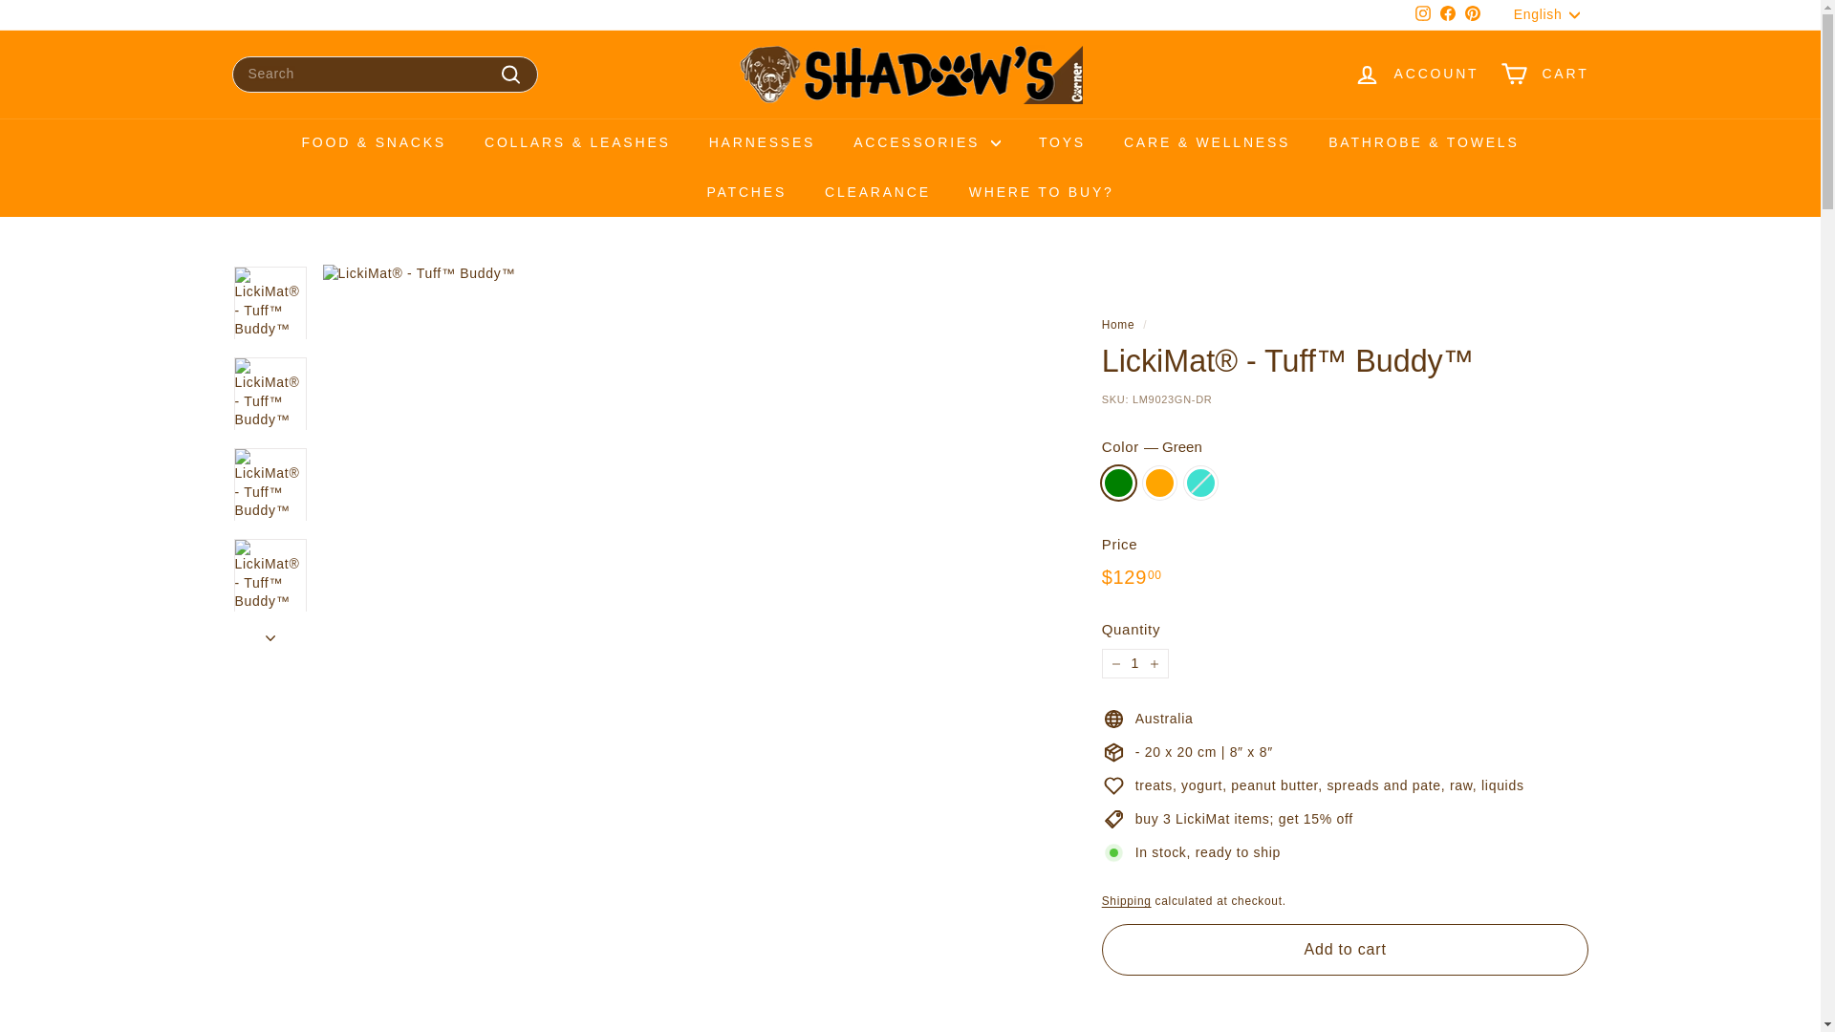 This screenshot has width=1835, height=1032. I want to click on CLEARANCE, so click(877, 193).